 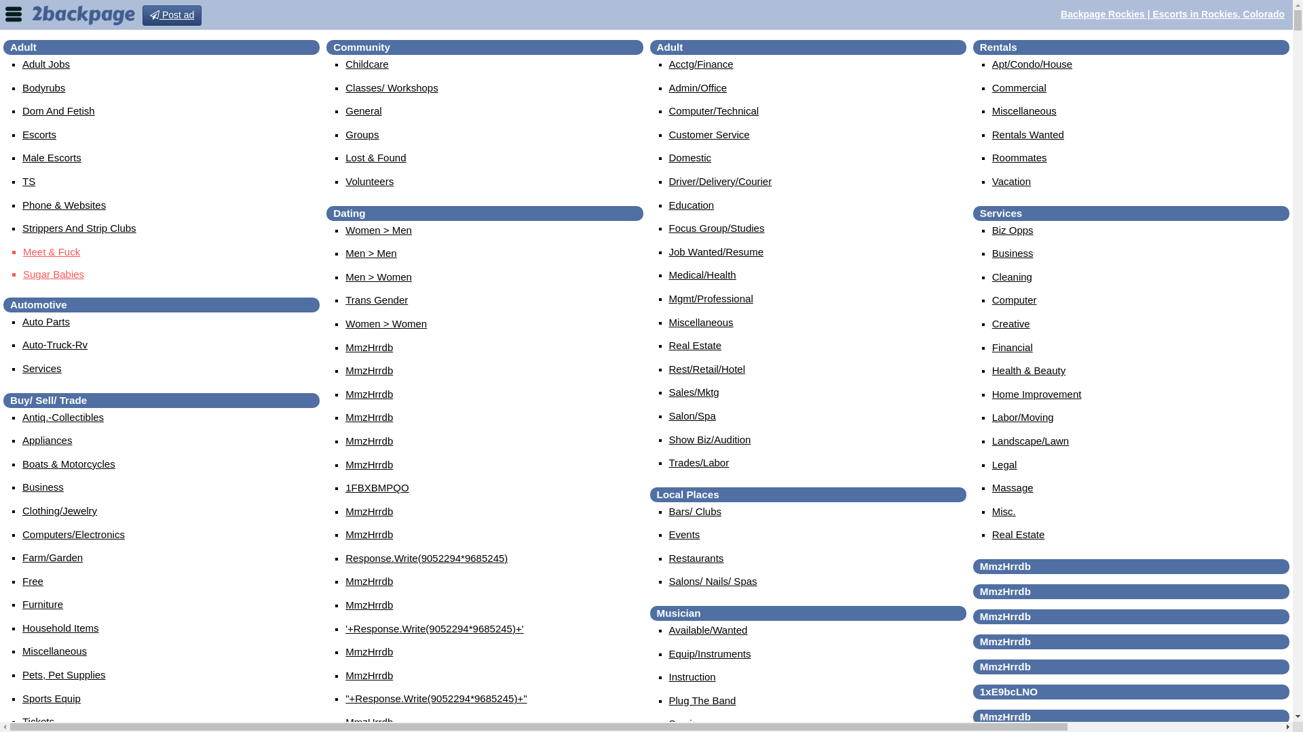 I want to click on Phone & Websites, so click(x=64, y=205).